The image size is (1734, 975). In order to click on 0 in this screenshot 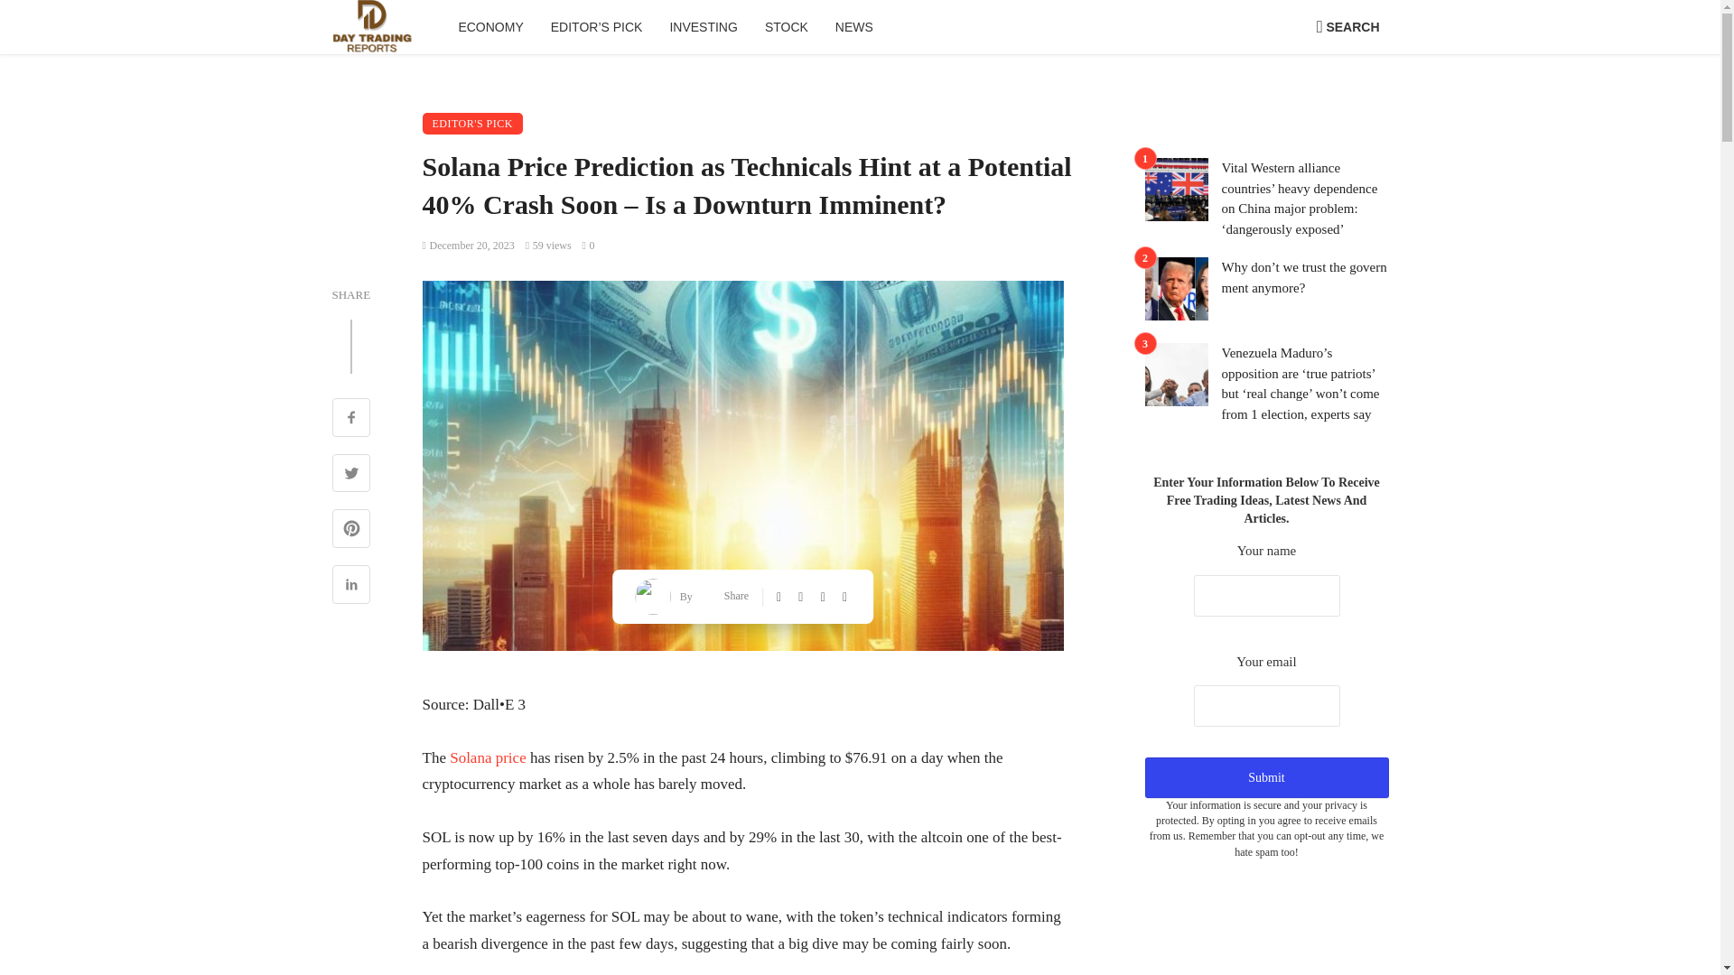, I will do `click(589, 245)`.